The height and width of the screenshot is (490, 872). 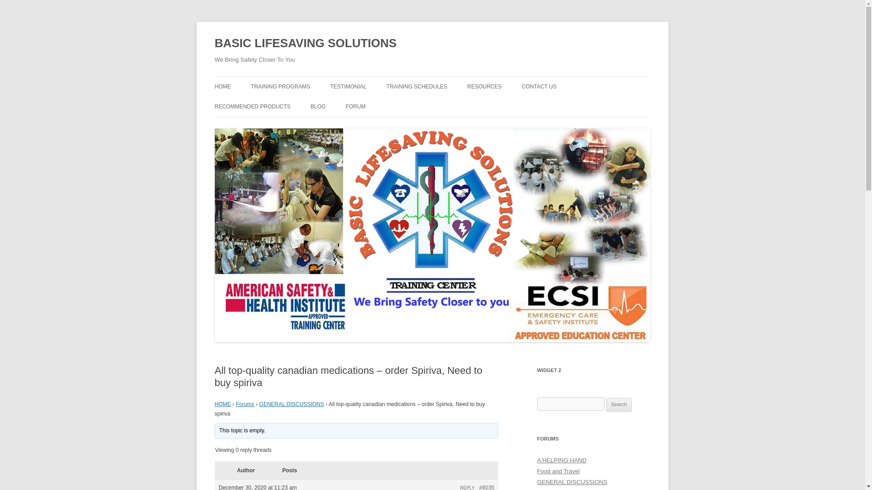 I want to click on INTRODUCE YOURSELF, so click(x=391, y=126).